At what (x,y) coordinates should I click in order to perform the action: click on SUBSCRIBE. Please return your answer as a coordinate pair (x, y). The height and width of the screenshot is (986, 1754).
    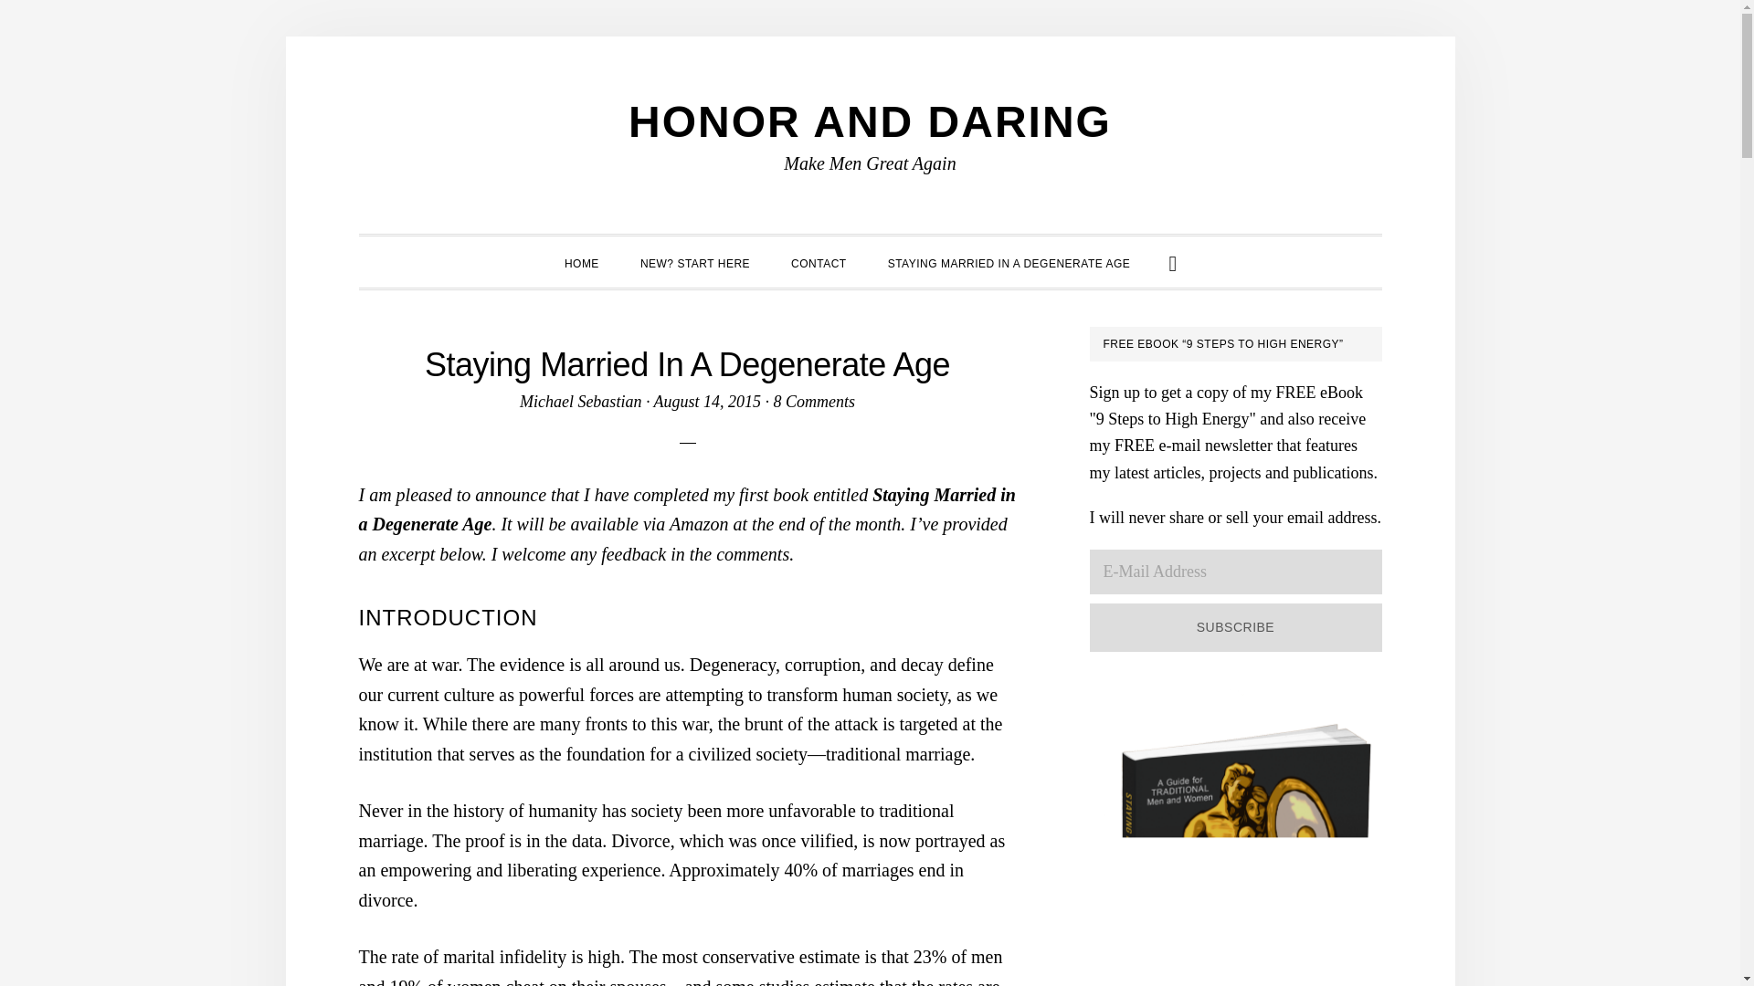
    Looking at the image, I should click on (1235, 626).